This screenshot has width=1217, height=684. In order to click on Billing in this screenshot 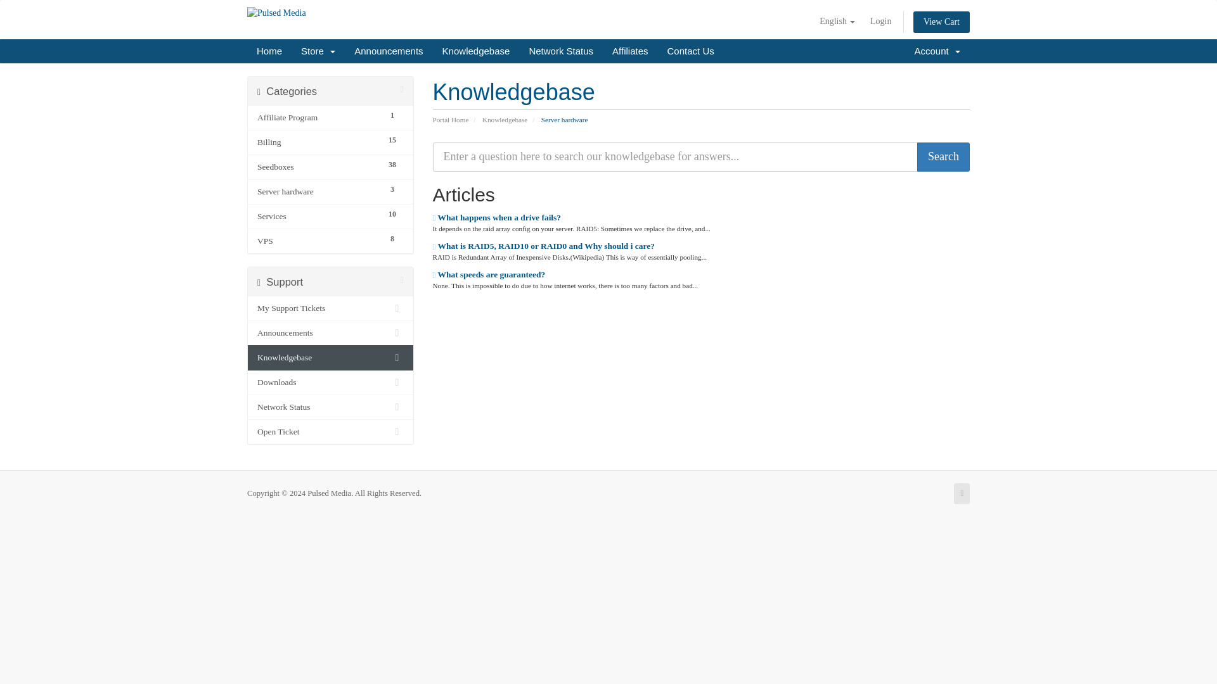, I will do `click(318, 142)`.